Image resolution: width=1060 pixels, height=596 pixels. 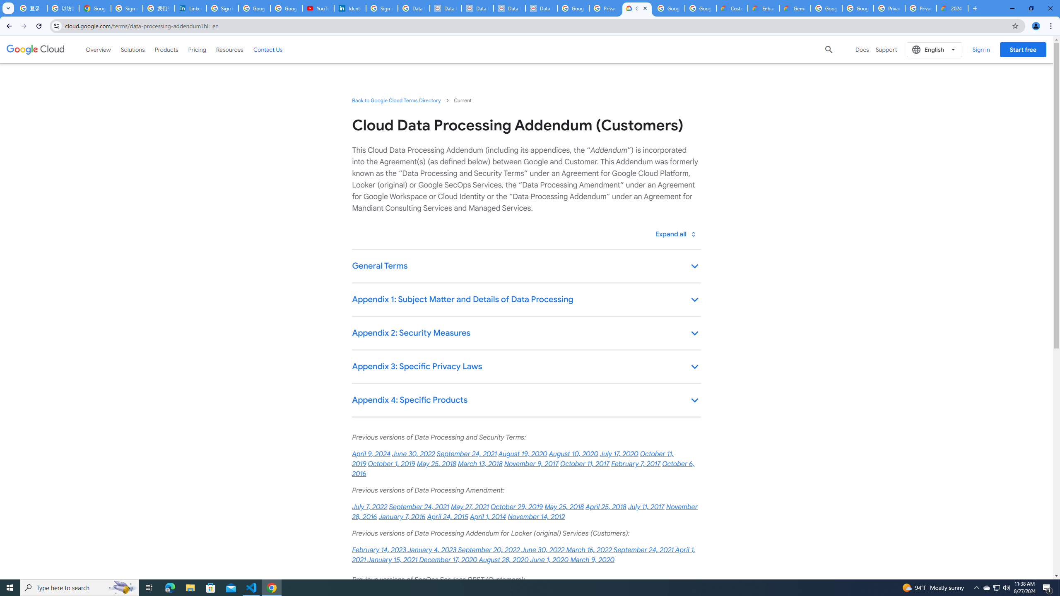 What do you see at coordinates (132, 49) in the screenshot?
I see `Solutions` at bounding box center [132, 49].